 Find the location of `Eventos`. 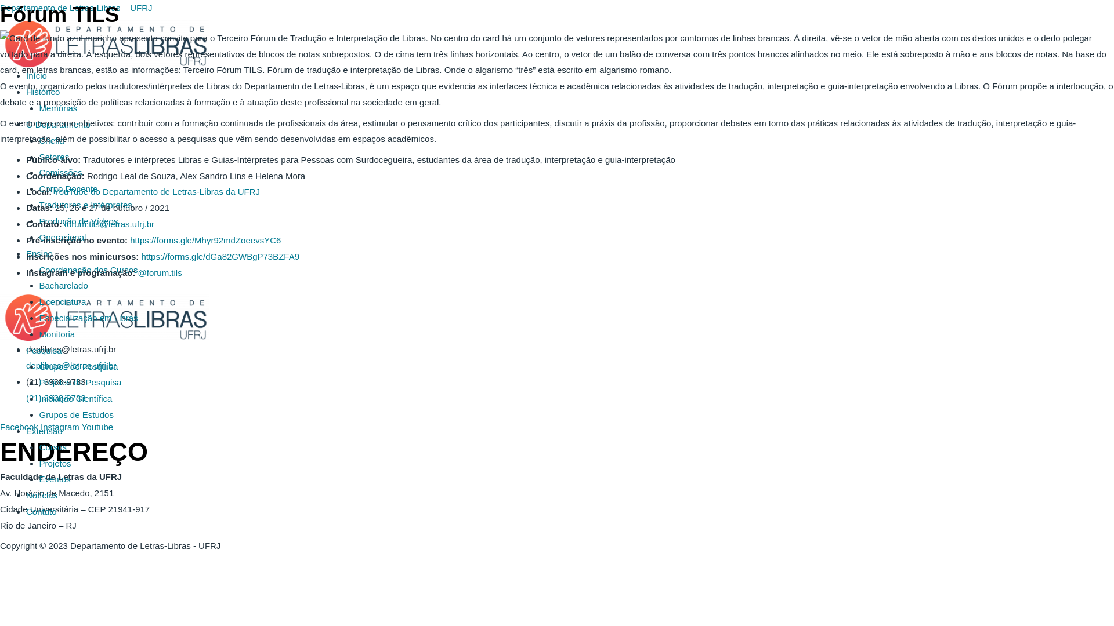

Eventos is located at coordinates (55, 479).